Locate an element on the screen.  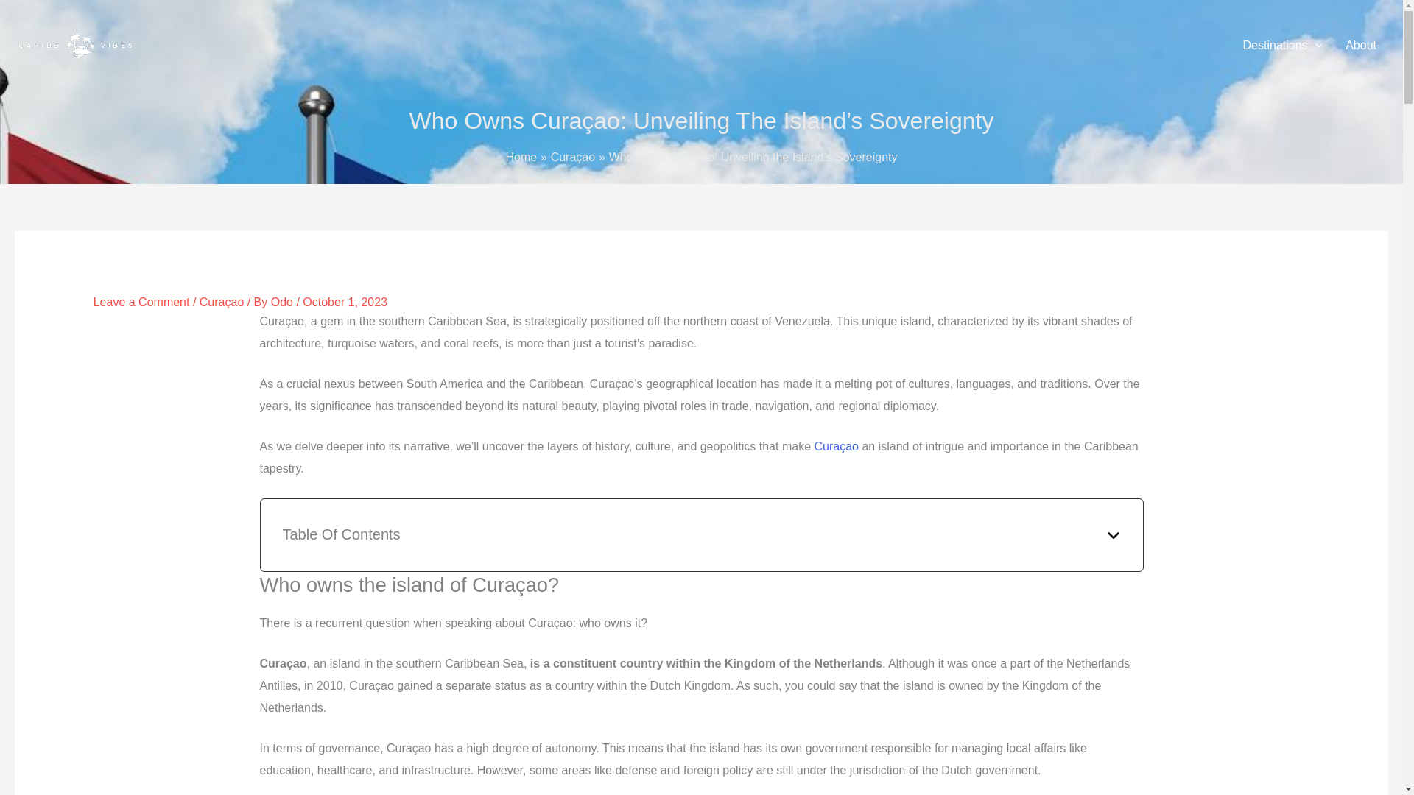
Leave a Comment is located at coordinates (141, 302).